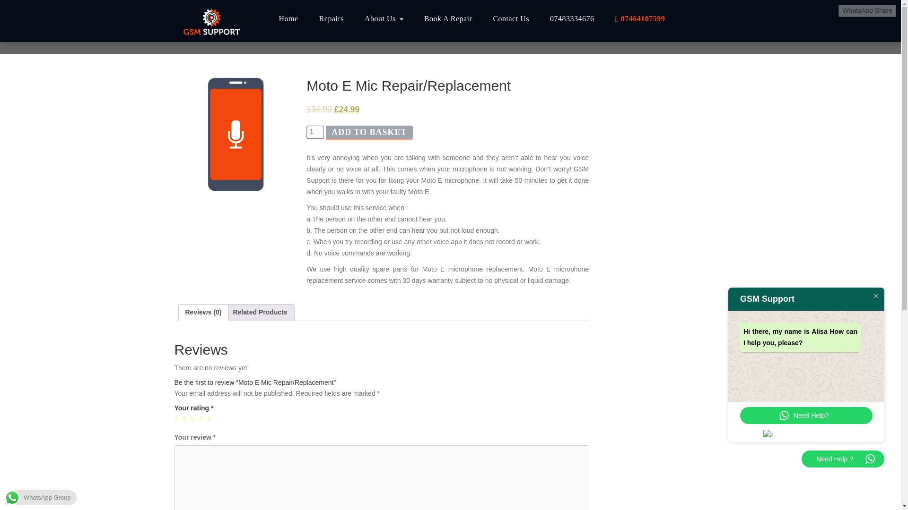 The width and height of the screenshot is (908, 510). I want to click on 1, so click(315, 132).